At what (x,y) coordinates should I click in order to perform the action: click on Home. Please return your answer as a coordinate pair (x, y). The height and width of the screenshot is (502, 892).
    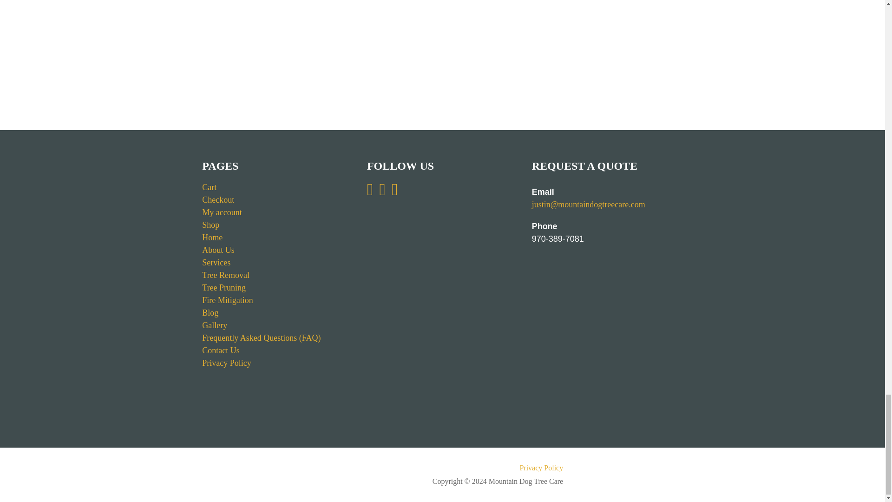
    Looking at the image, I should click on (212, 237).